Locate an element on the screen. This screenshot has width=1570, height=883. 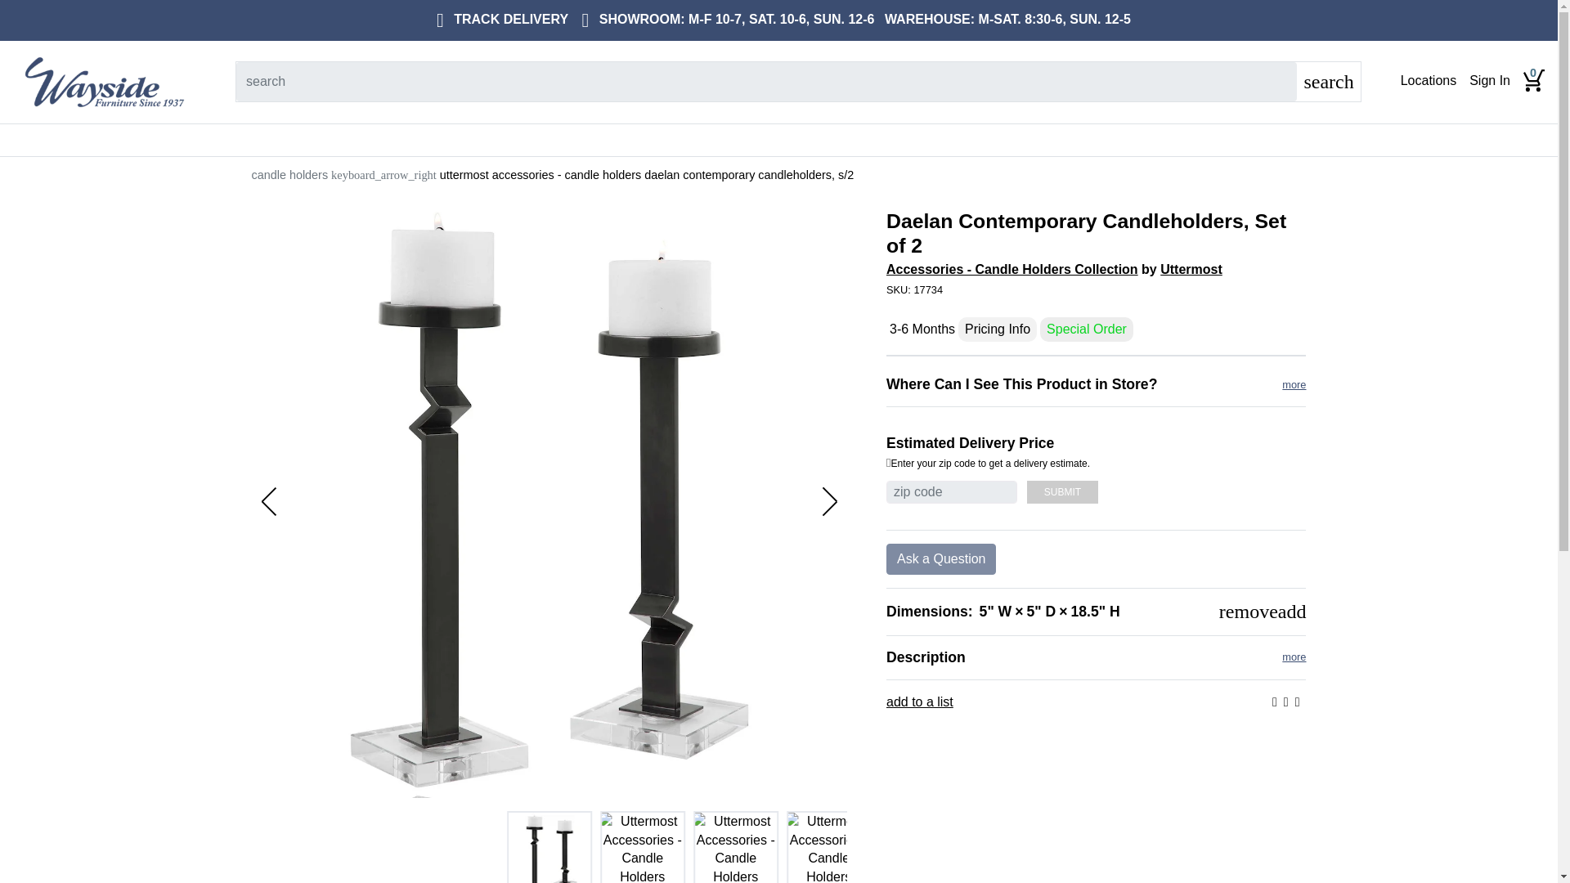
SUBMIT is located at coordinates (1061, 491).